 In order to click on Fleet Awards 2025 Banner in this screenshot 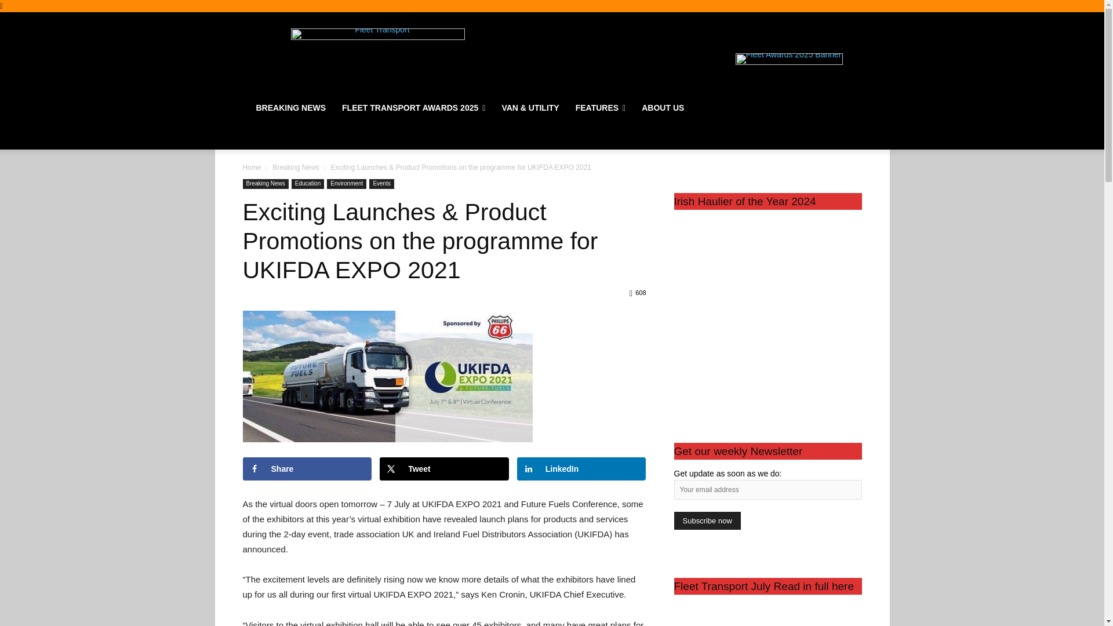, I will do `click(789, 59)`.